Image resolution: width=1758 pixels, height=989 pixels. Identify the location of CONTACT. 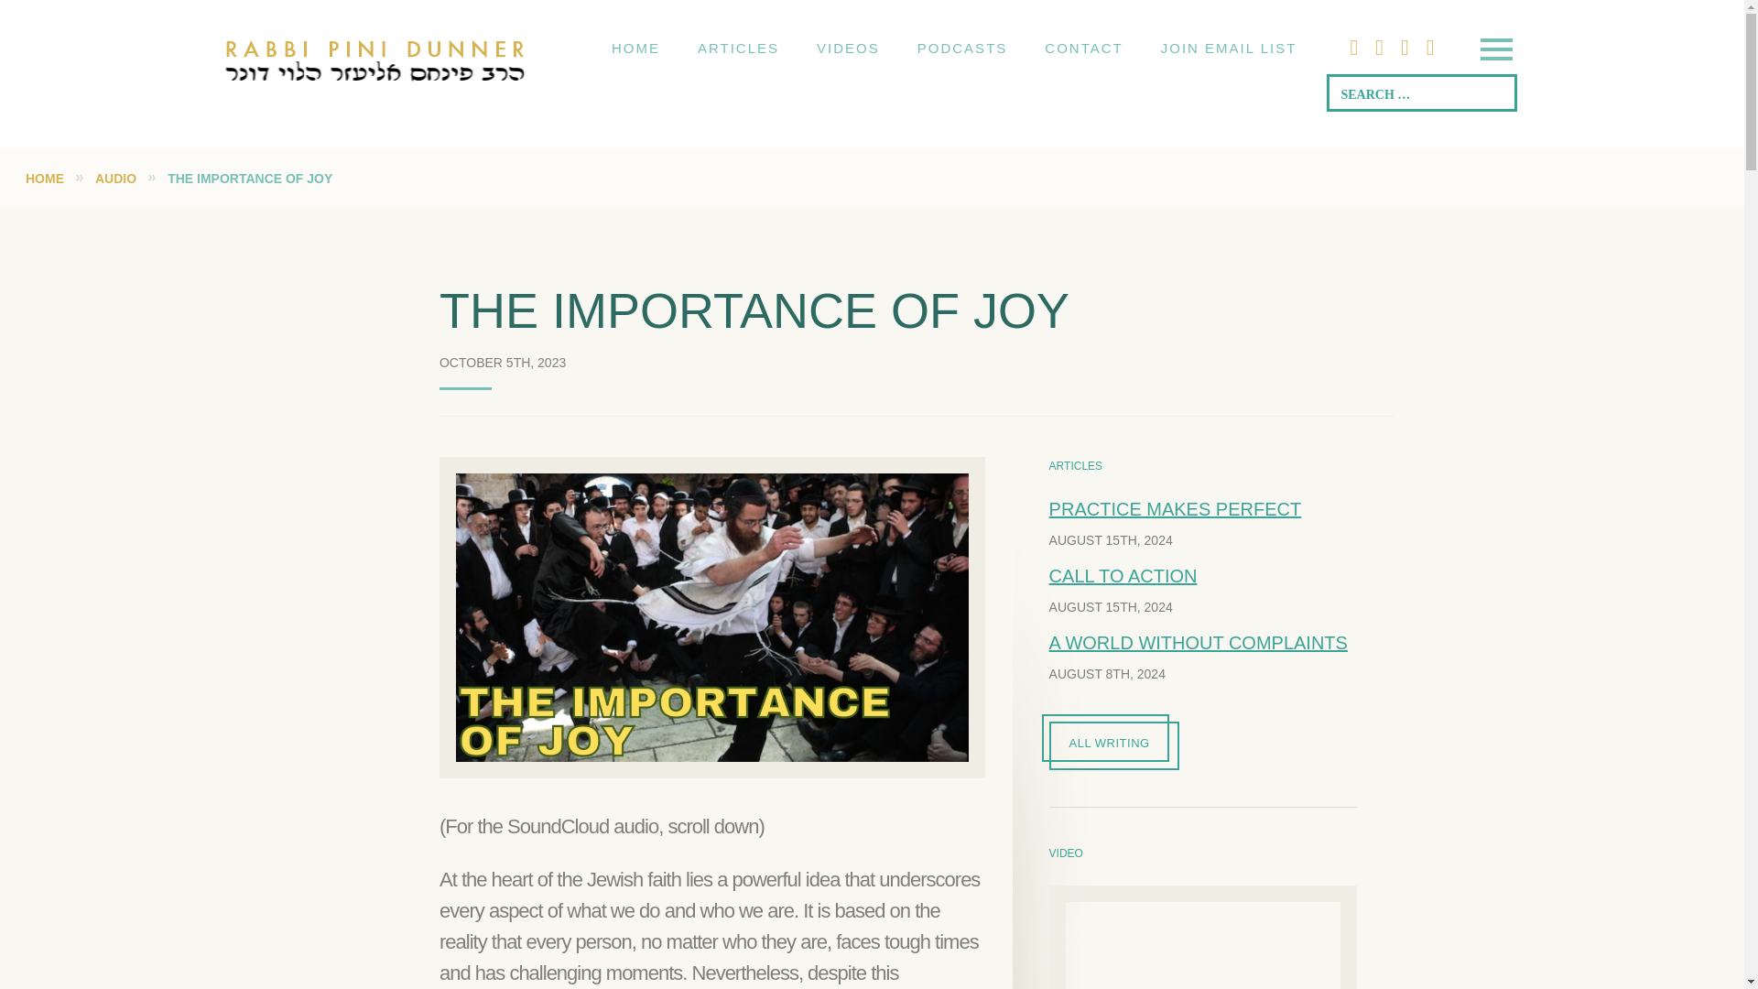
(1084, 48).